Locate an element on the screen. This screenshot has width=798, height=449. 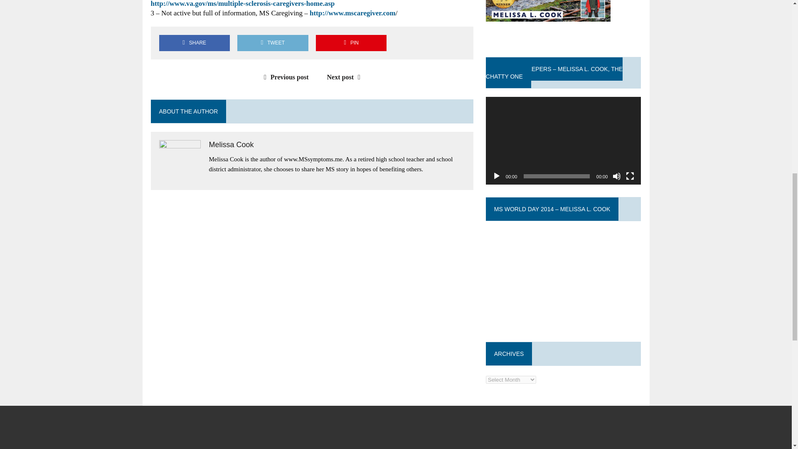
Tweet This Post is located at coordinates (273, 43).